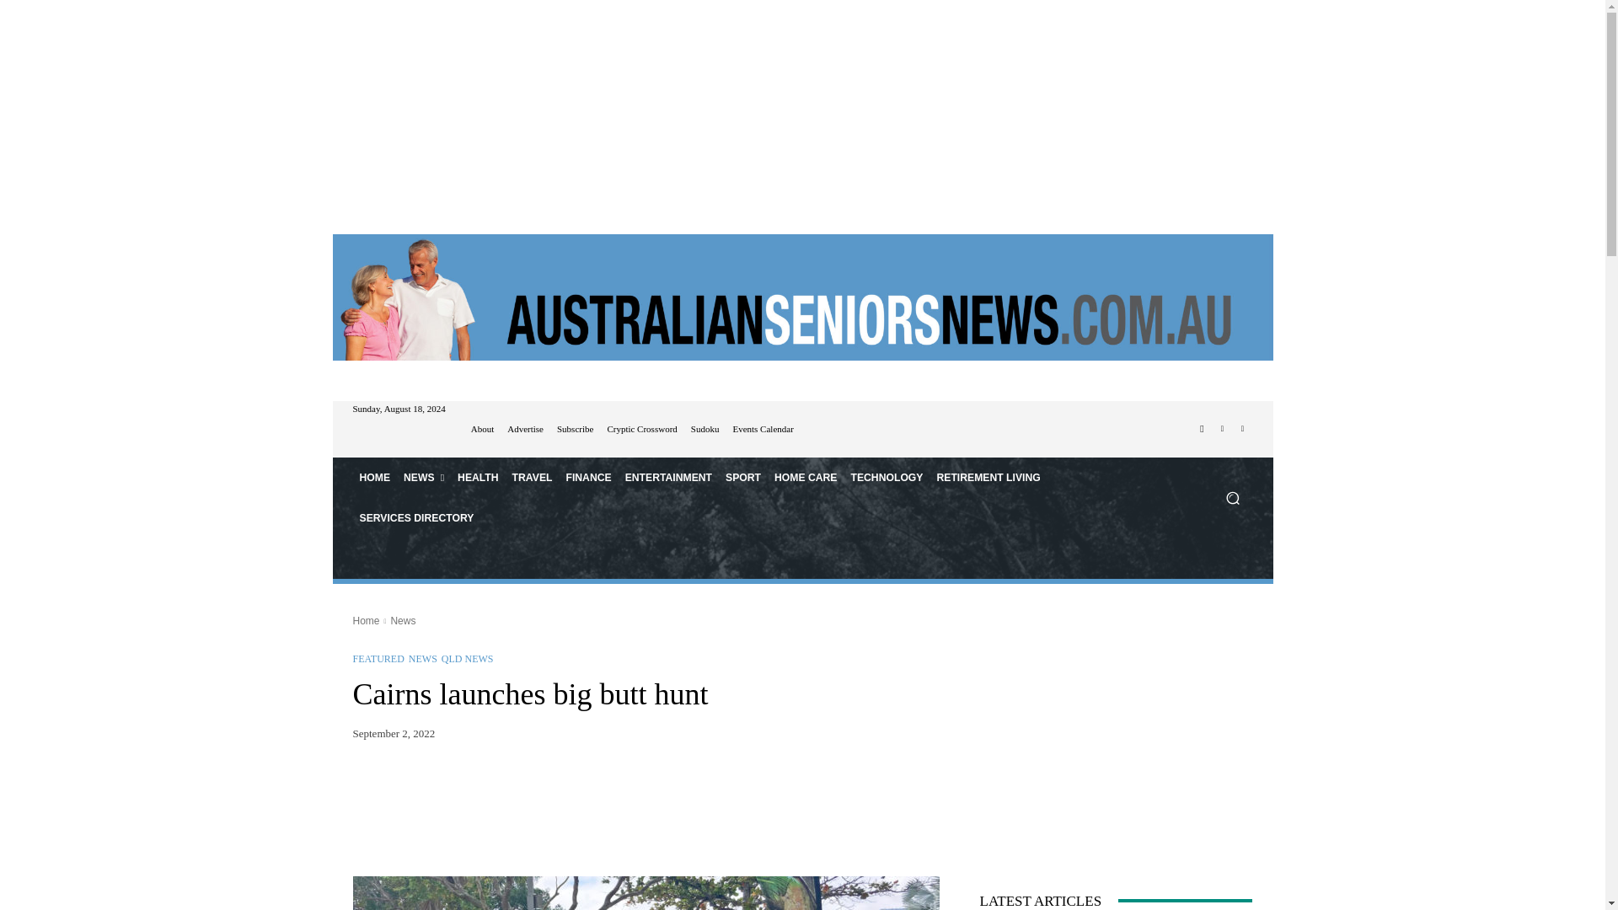  Describe the element at coordinates (482, 430) in the screenshot. I see `About` at that location.